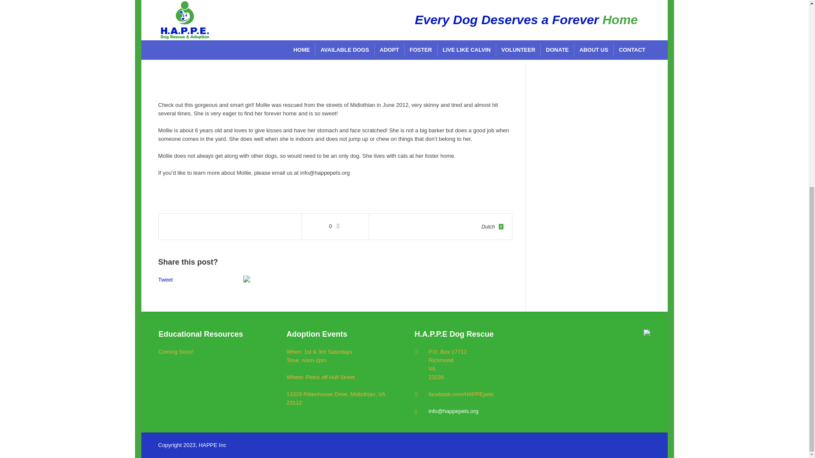 The height and width of the screenshot is (458, 815). I want to click on Mollie10, so click(205, 24).